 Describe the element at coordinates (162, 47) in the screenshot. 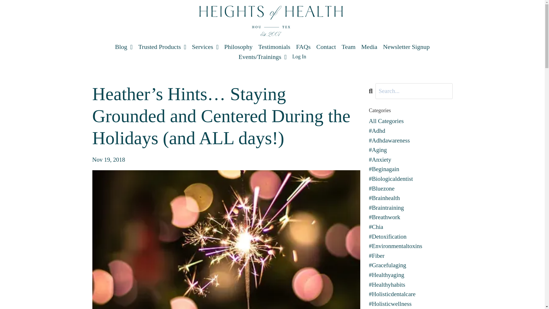

I see `Trusted Products` at that location.